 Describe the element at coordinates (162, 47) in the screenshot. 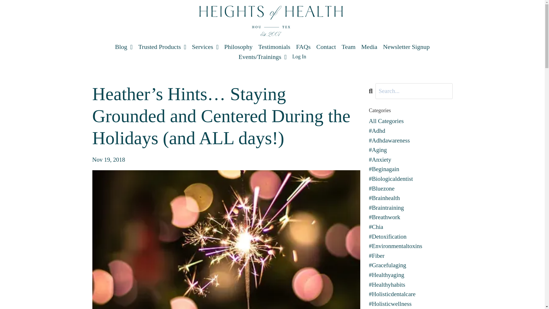

I see `Trusted Products` at that location.